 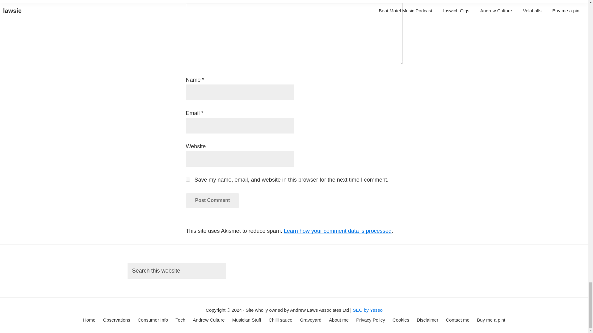 I want to click on Consumer Info, so click(x=153, y=320).